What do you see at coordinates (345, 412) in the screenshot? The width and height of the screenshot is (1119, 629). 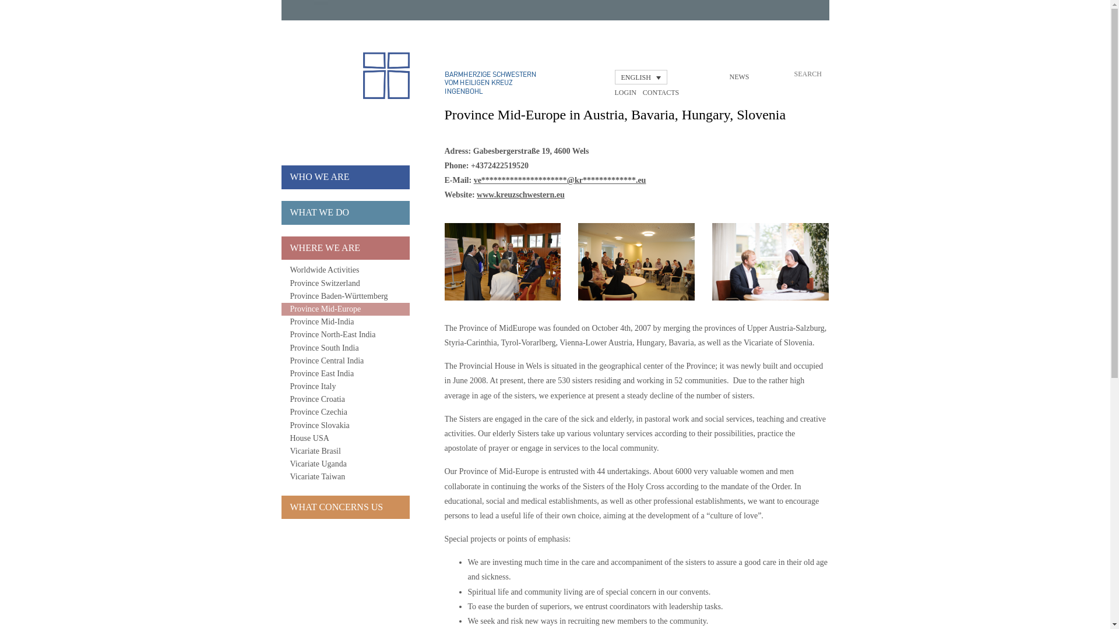 I see `Province Czechia` at bounding box center [345, 412].